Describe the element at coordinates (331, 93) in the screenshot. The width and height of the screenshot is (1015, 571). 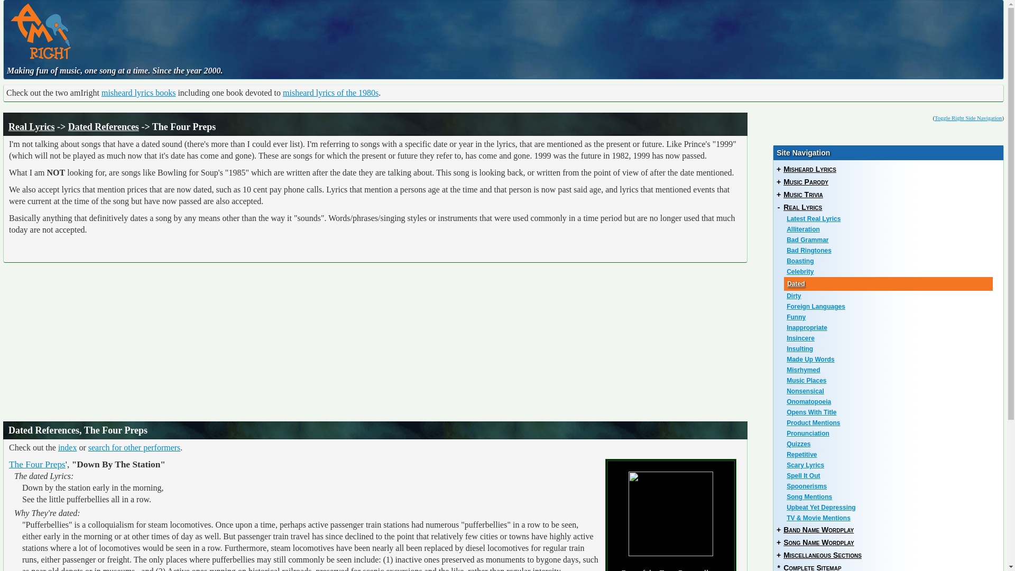
I see `misheard lyrics of the 1980s` at that location.